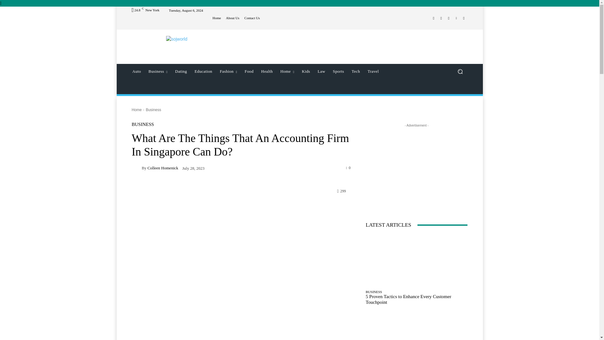 The image size is (604, 340). I want to click on Business, so click(158, 71).